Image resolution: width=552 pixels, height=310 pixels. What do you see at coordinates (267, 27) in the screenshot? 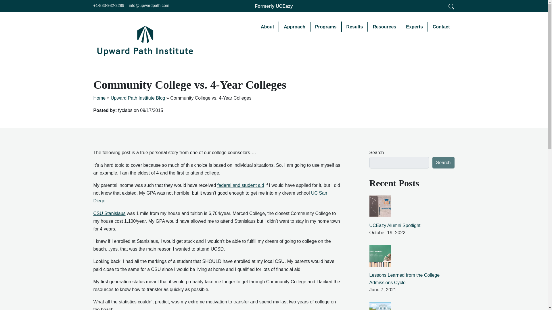
I see `About` at bounding box center [267, 27].